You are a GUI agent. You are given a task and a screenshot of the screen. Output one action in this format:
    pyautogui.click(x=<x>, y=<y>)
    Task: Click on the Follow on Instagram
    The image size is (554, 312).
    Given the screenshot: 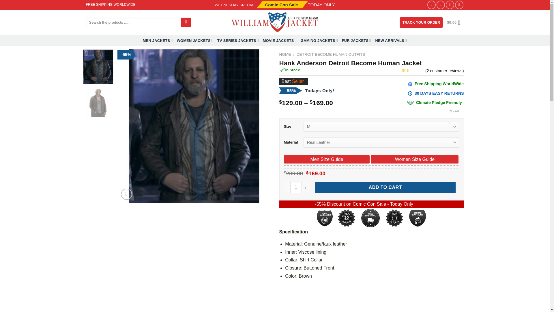 What is the action you would take?
    pyautogui.click(x=440, y=5)
    